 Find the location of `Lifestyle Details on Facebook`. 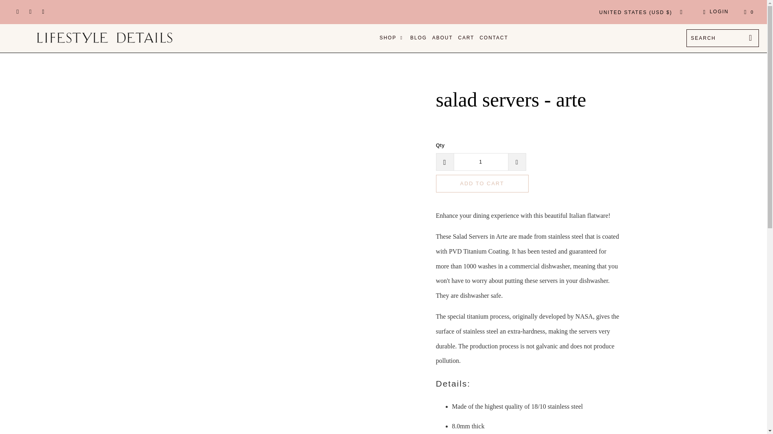

Lifestyle Details on Facebook is located at coordinates (17, 12).